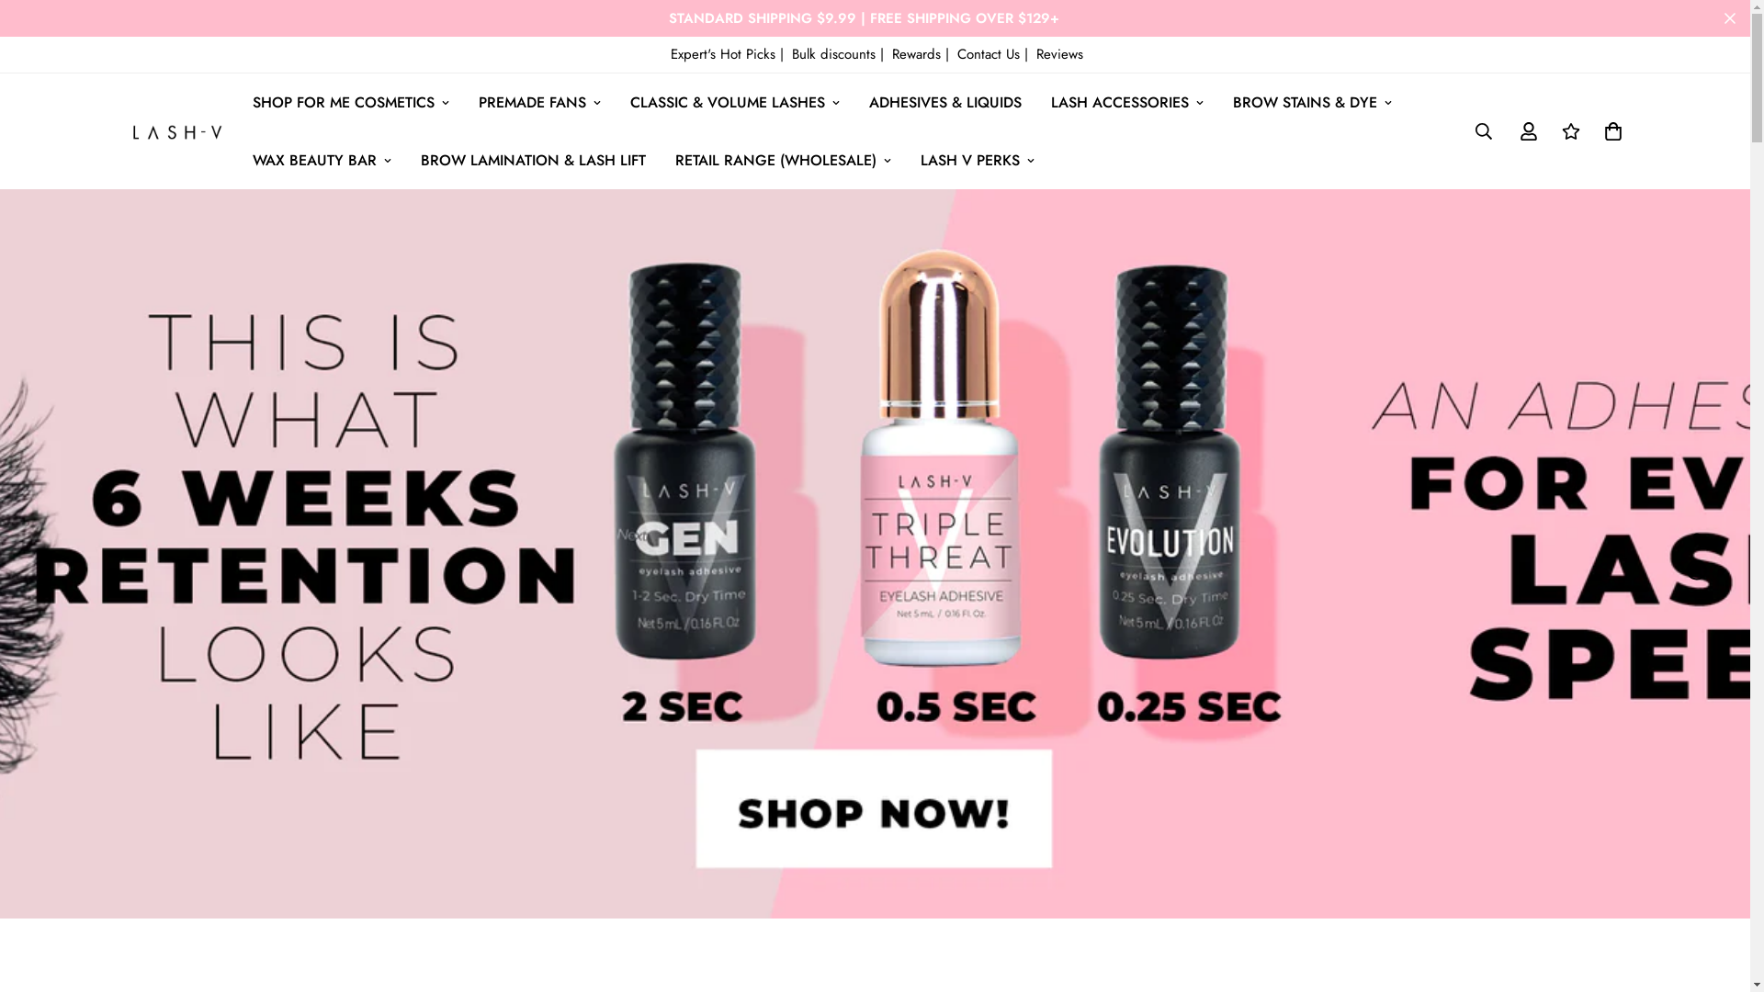  What do you see at coordinates (350, 103) in the screenshot?
I see `SHOP FOR ME COSMETICS` at bounding box center [350, 103].